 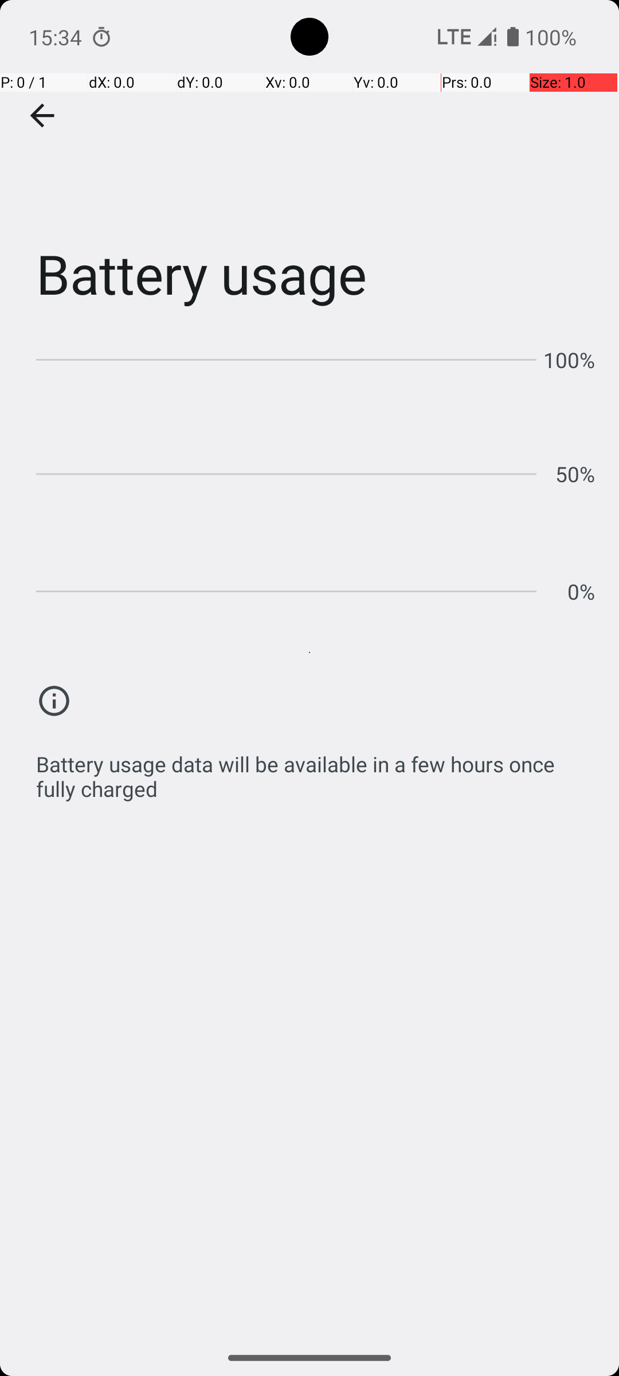 I want to click on Hourly battery usage chart, so click(x=315, y=471).